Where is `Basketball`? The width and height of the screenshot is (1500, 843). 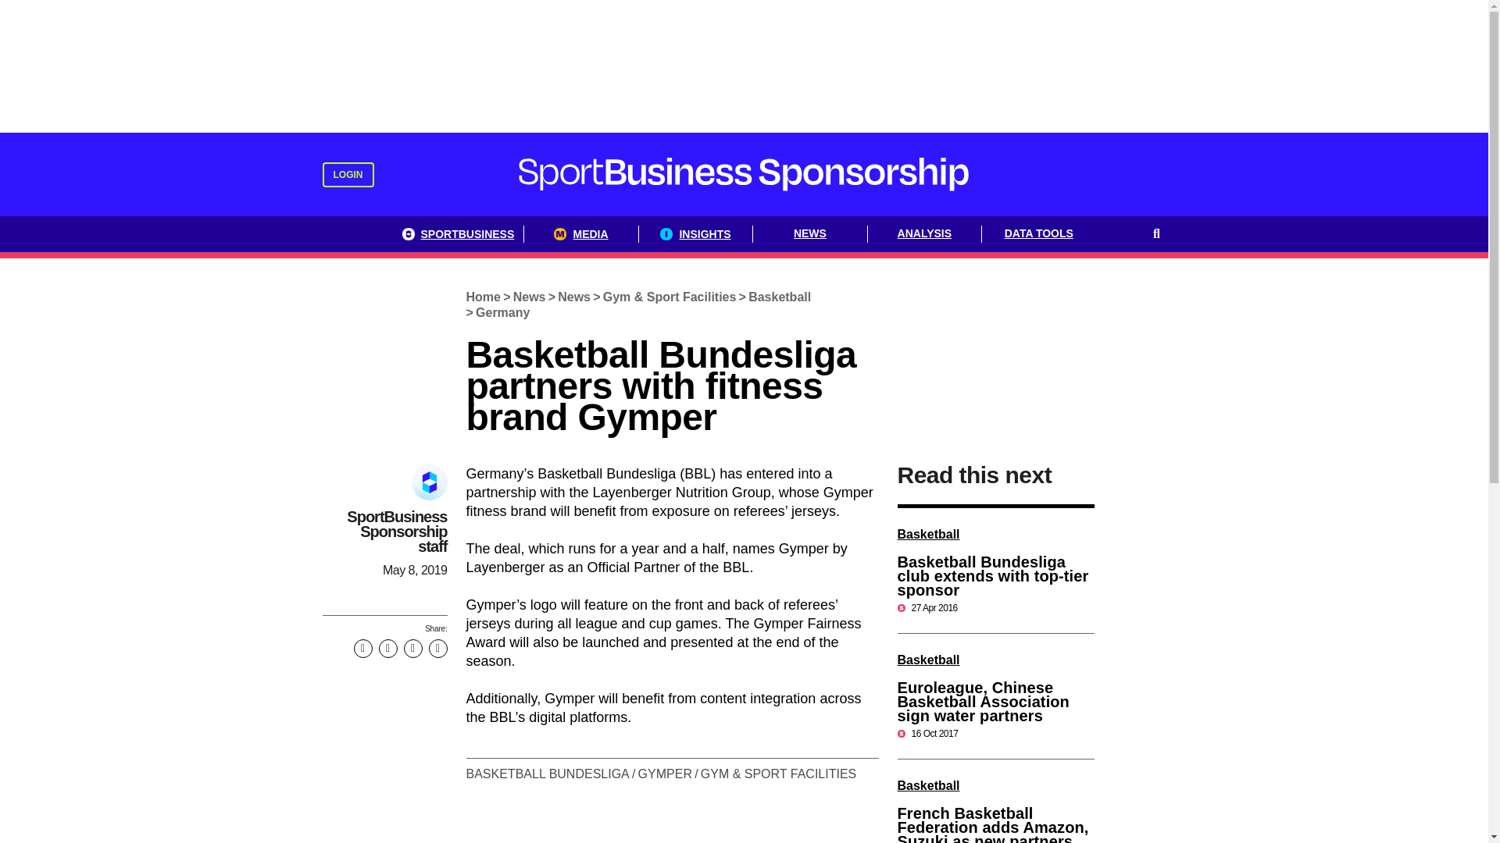 Basketball is located at coordinates (928, 534).